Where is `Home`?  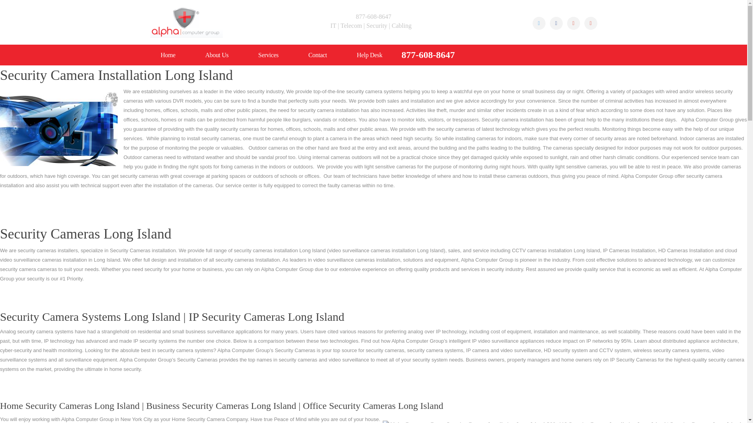 Home is located at coordinates (168, 55).